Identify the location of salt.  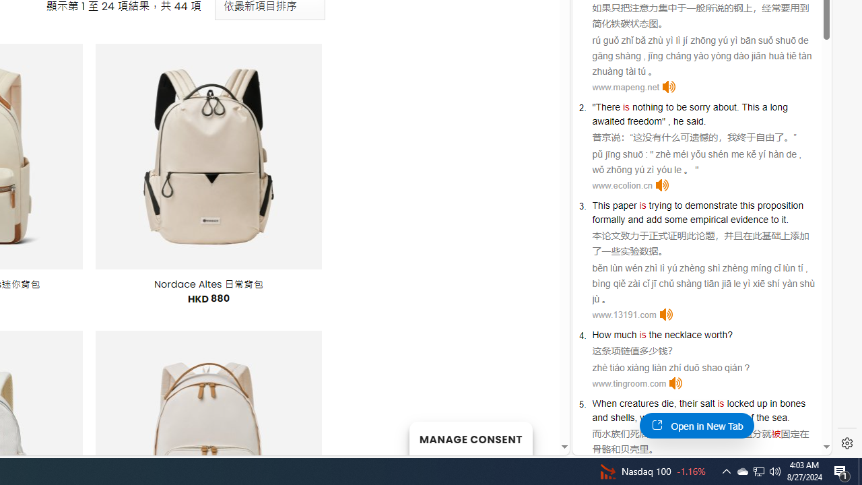
(707, 403).